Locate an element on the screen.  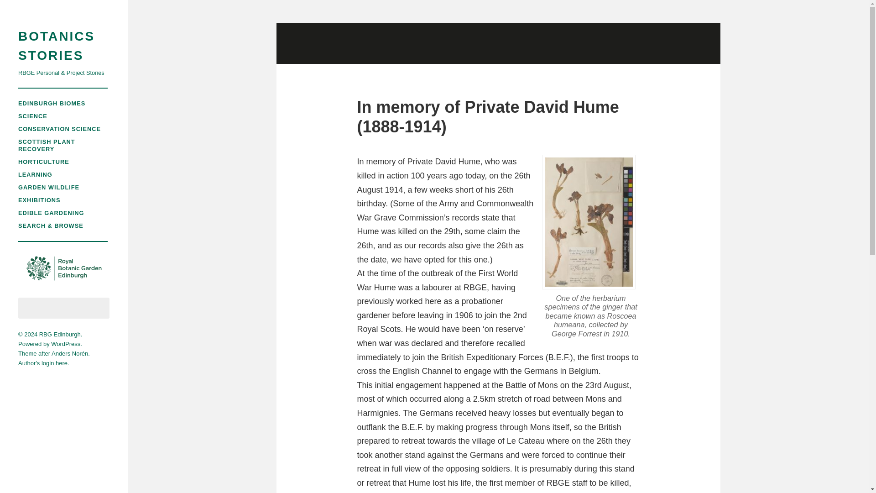
RBG Edinburgh is located at coordinates (60, 334).